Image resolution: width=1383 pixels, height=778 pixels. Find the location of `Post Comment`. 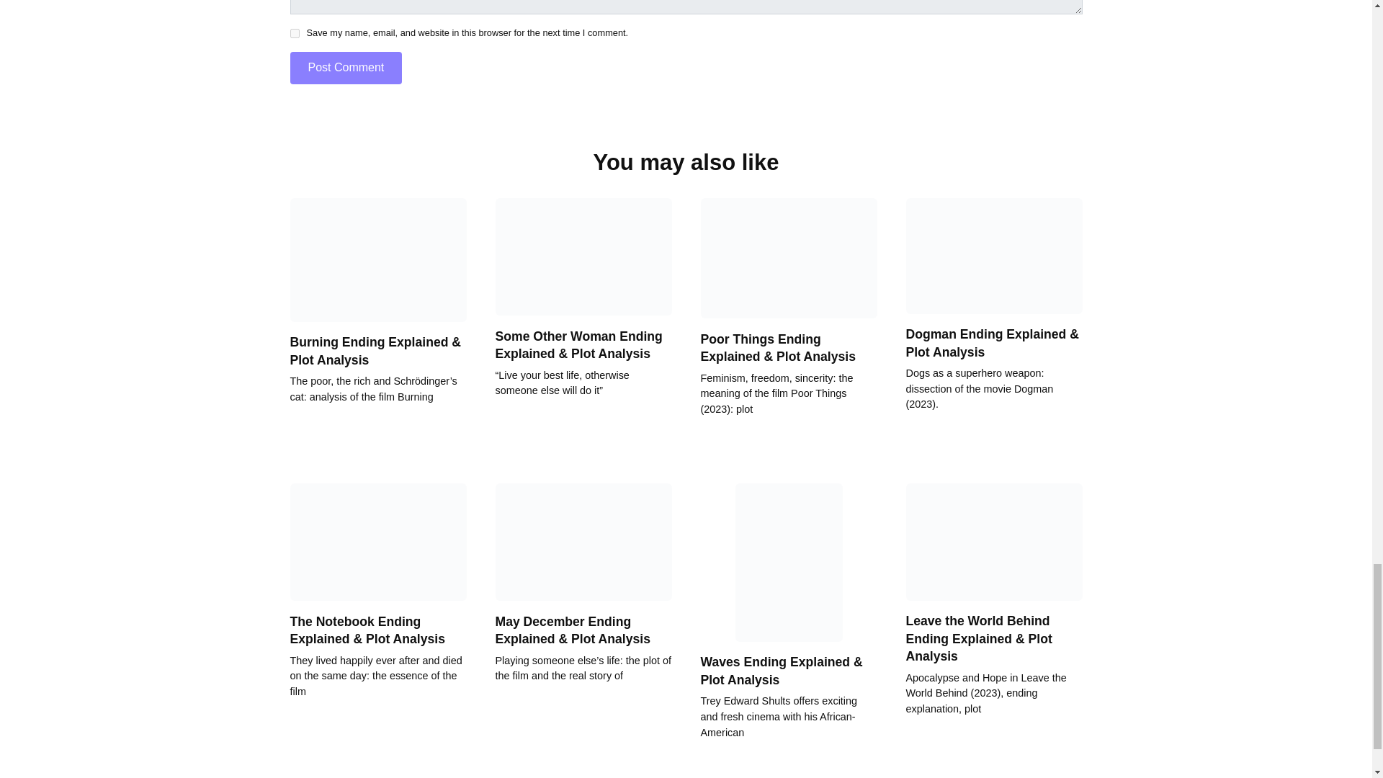

Post Comment is located at coordinates (346, 68).